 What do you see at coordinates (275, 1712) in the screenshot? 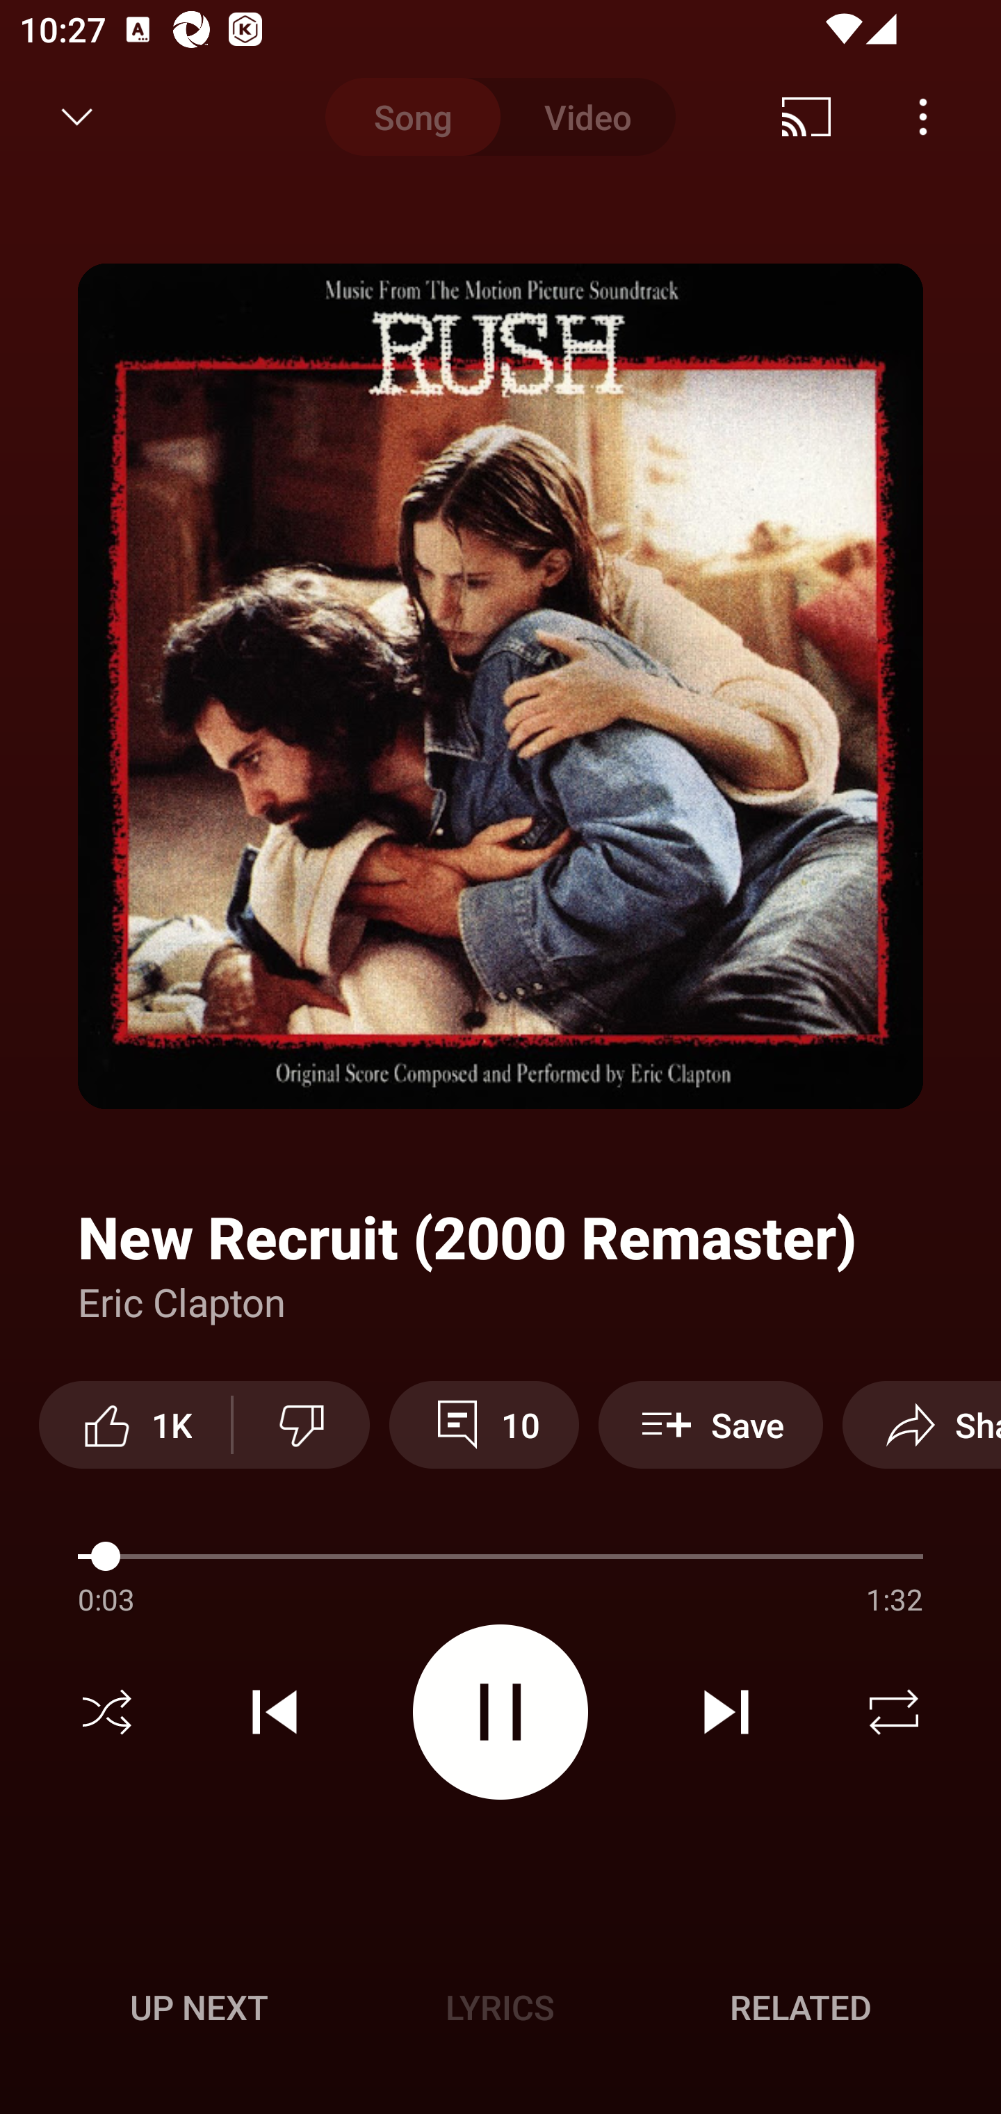
I see `Previous track` at bounding box center [275, 1712].